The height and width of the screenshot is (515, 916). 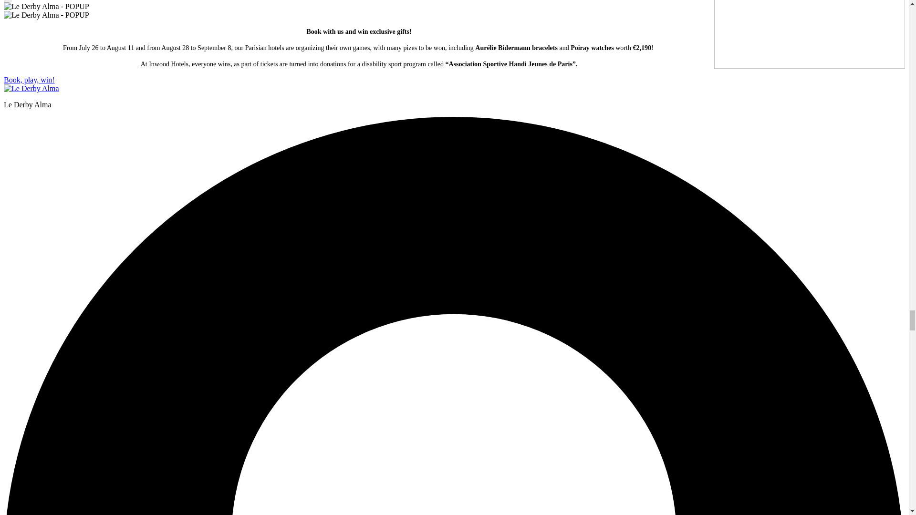 What do you see at coordinates (7, 1) in the screenshot?
I see `Close` at bounding box center [7, 1].